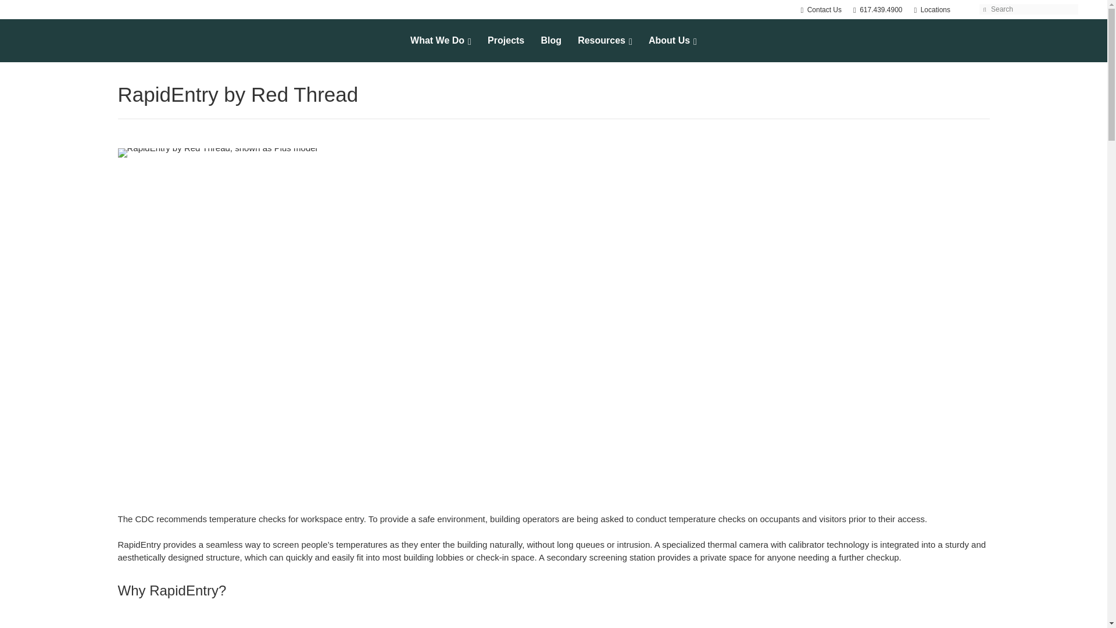 The width and height of the screenshot is (1116, 628). I want to click on What We Do, so click(985, 9).